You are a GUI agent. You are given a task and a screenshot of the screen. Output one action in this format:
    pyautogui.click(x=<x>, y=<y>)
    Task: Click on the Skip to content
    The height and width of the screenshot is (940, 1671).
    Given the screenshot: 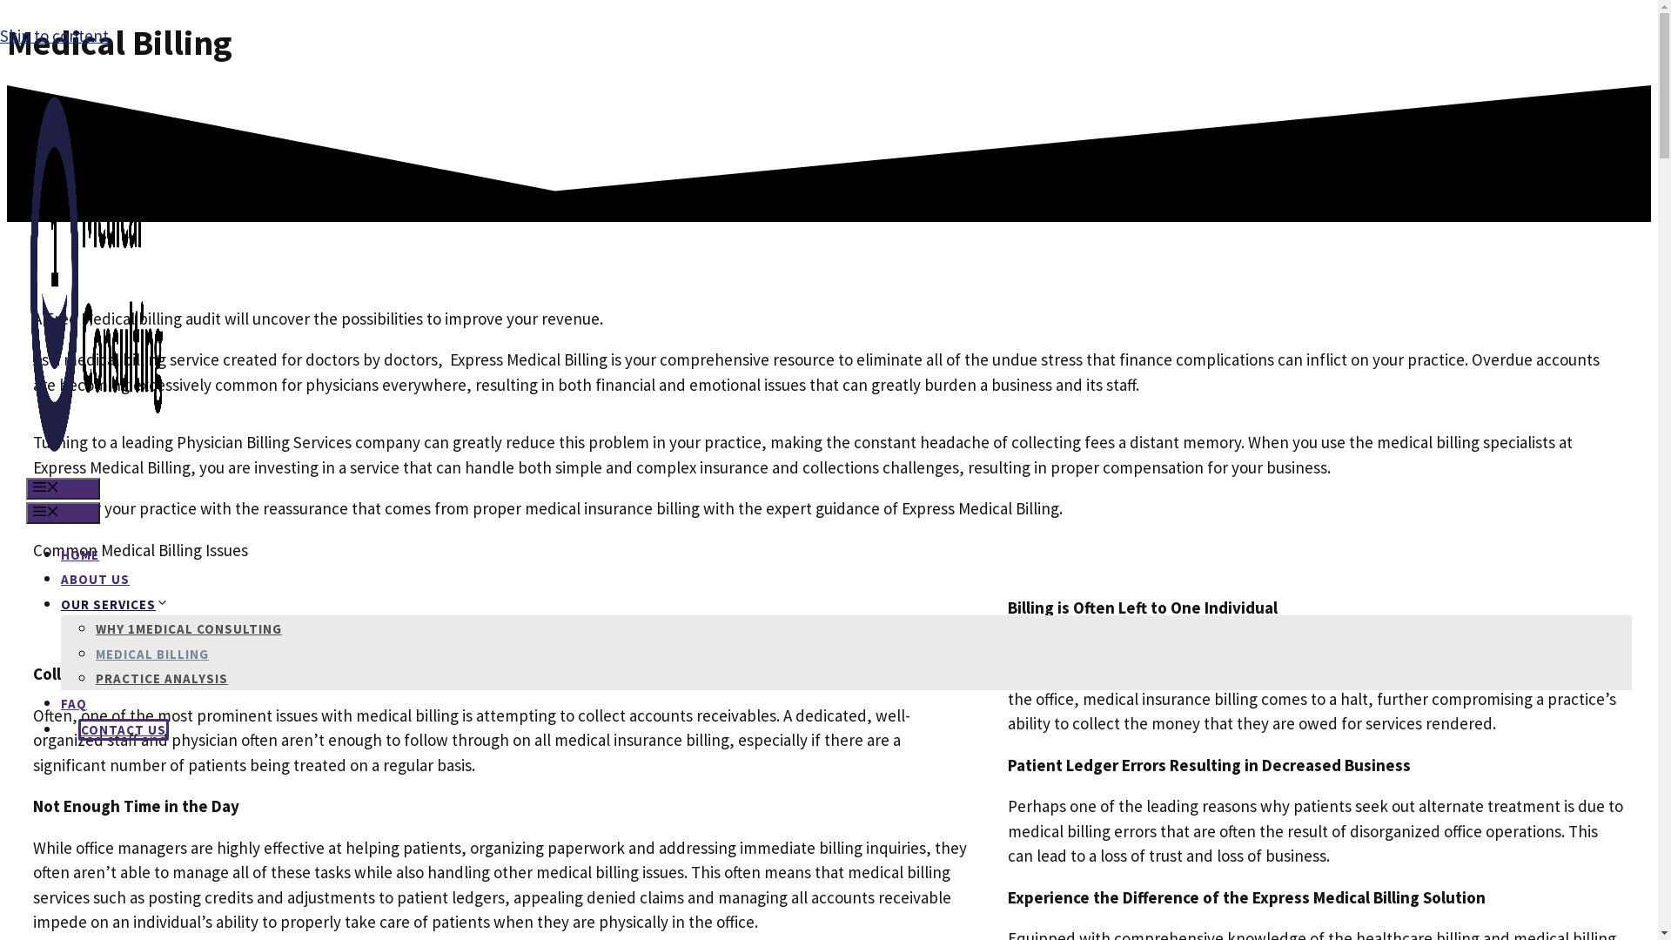 What is the action you would take?
    pyautogui.click(x=54, y=36)
    